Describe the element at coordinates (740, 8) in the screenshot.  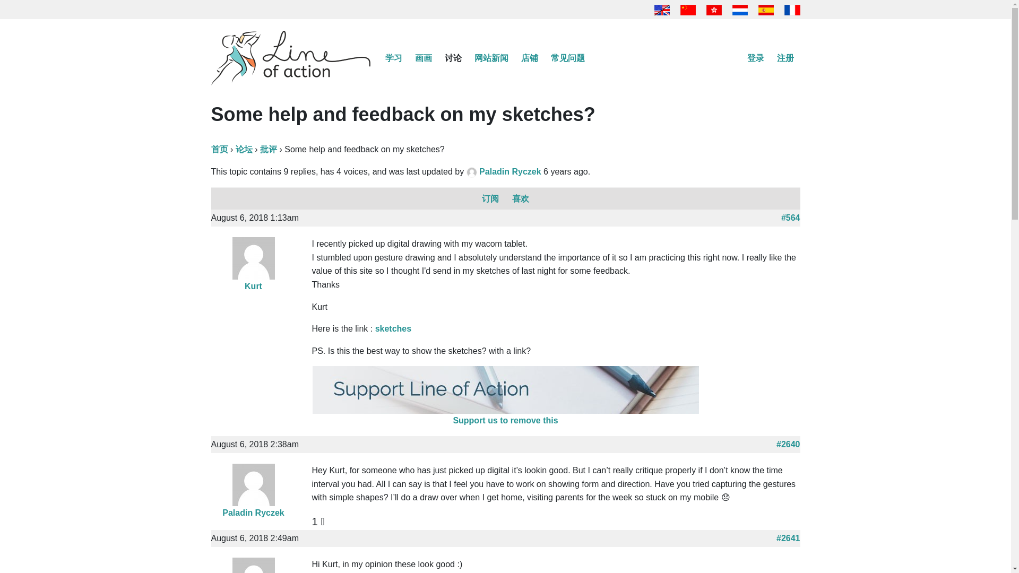
I see `Nederlands` at that location.